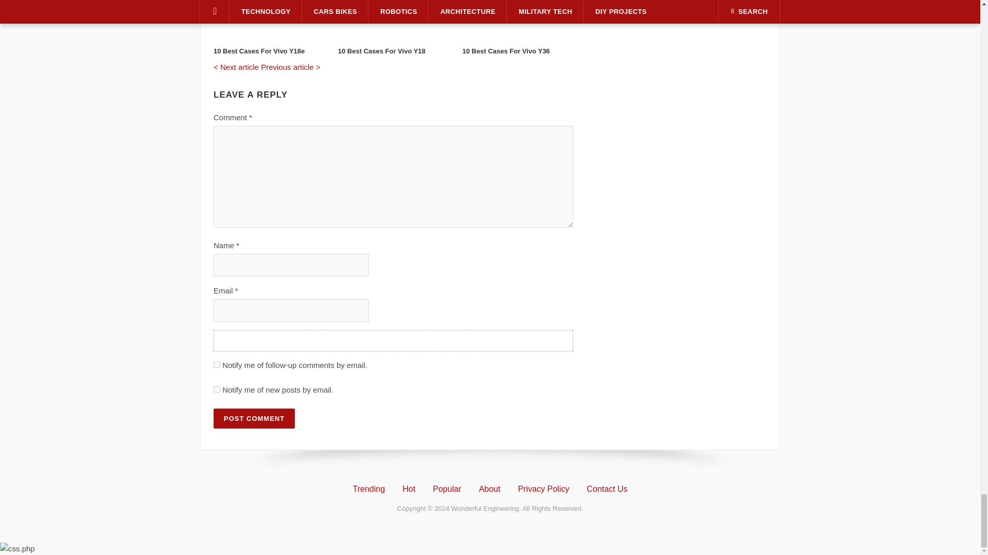  Describe the element at coordinates (217, 388) in the screenshot. I see `subscribe` at that location.